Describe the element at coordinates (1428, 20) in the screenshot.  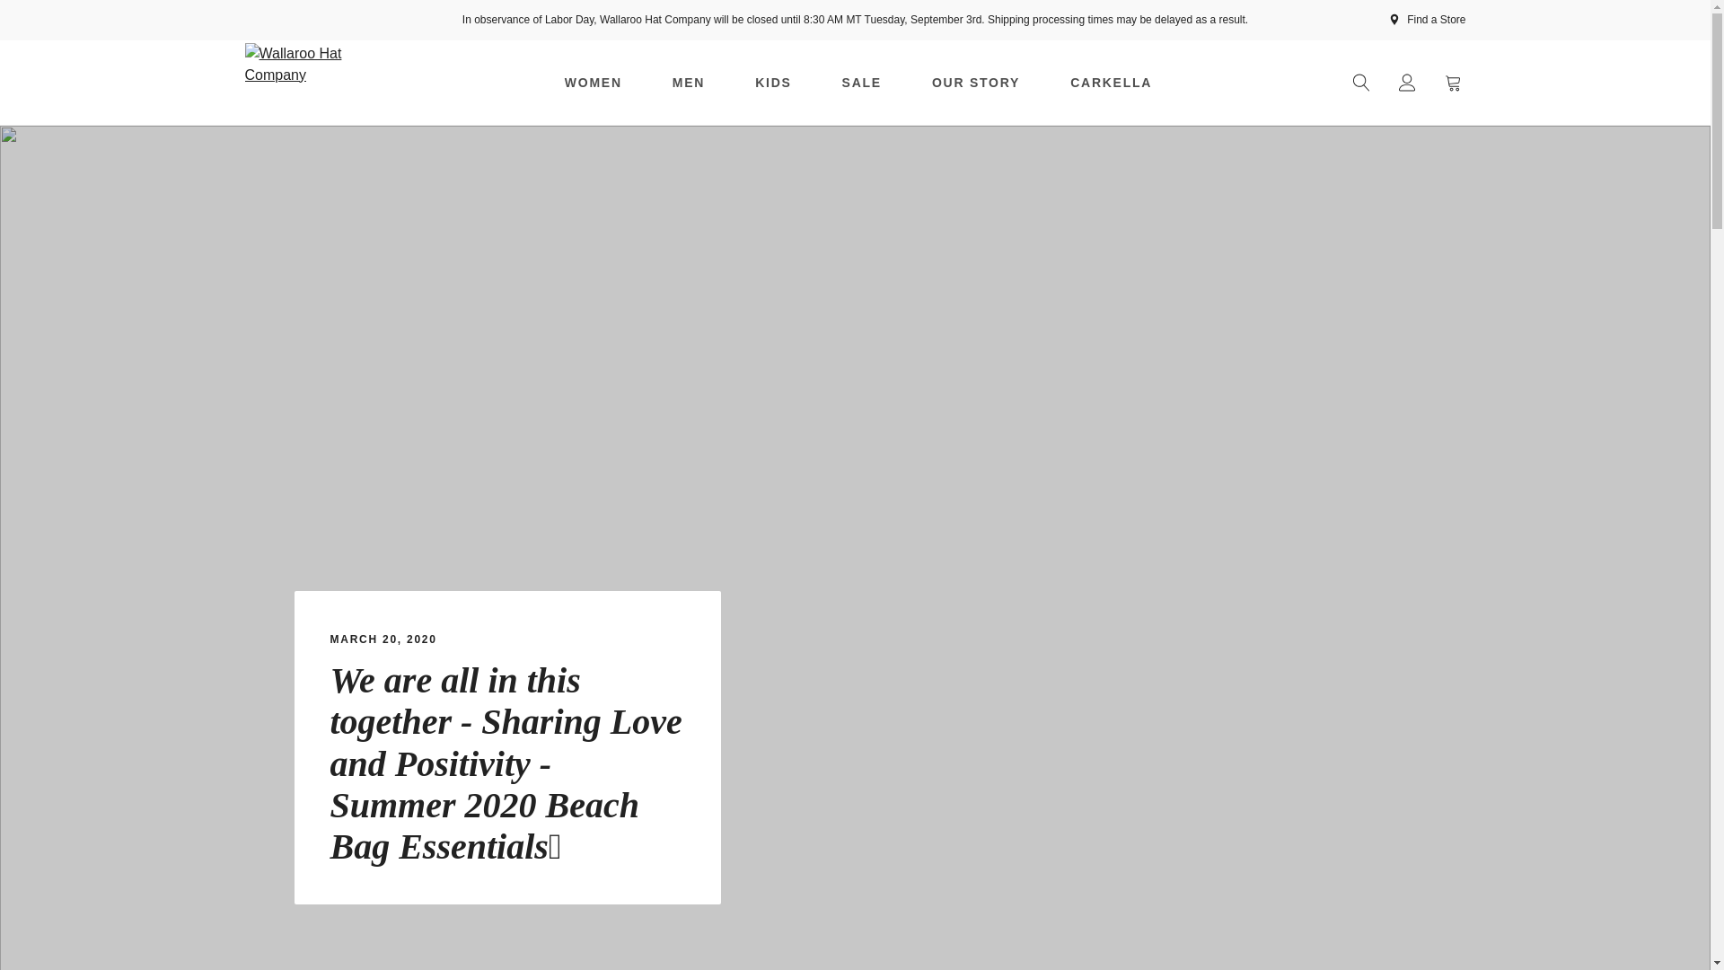
I see `Find a Store` at that location.